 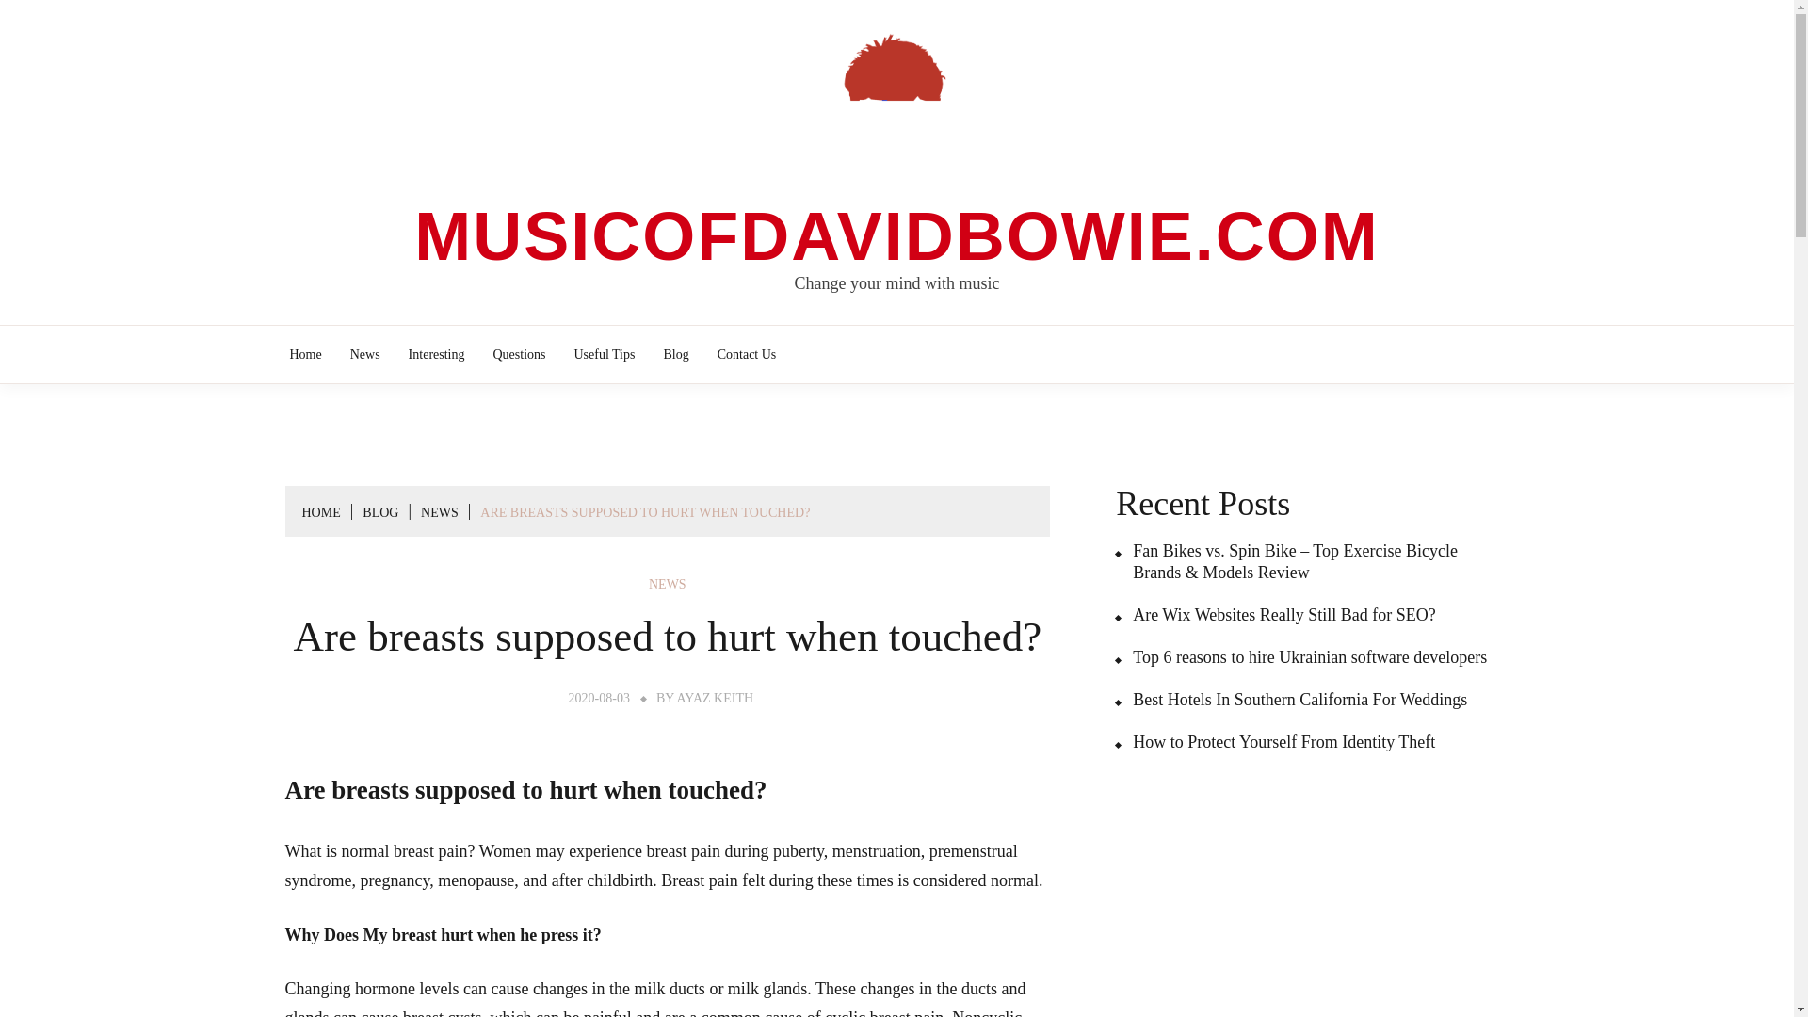 I want to click on 2020-08-03, so click(x=599, y=699).